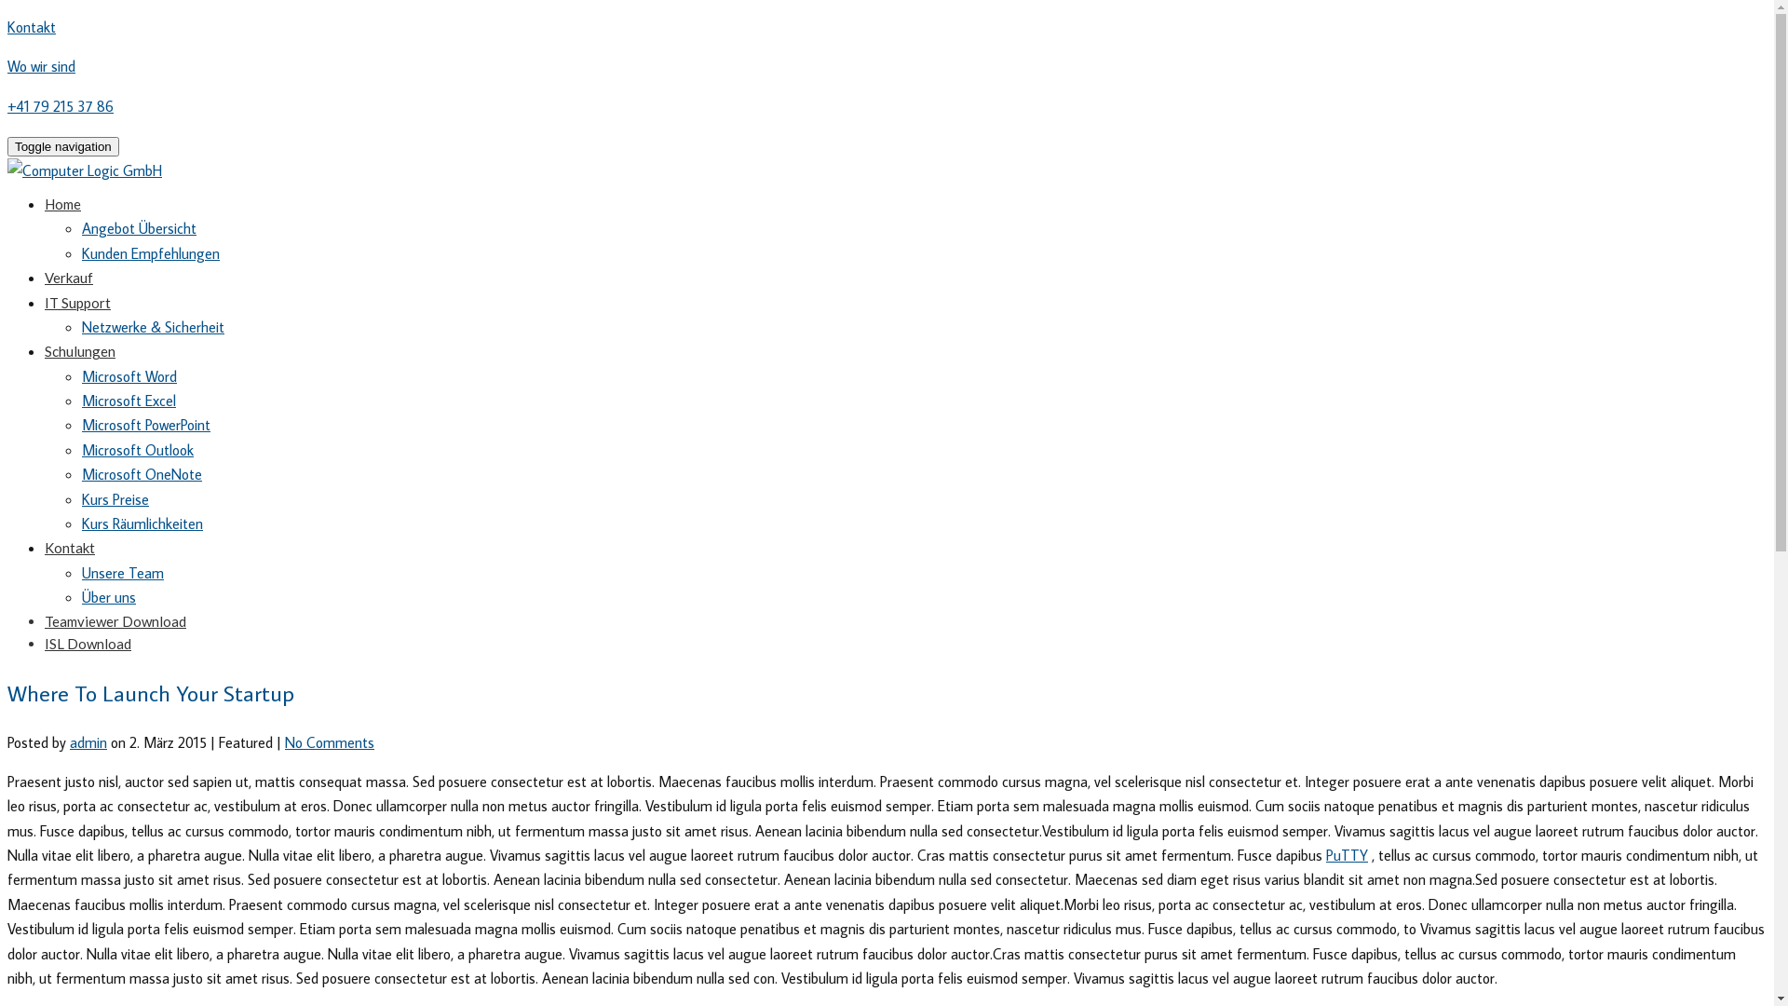  Describe the element at coordinates (61, 106) in the screenshot. I see `+41 79 215 37 86` at that location.